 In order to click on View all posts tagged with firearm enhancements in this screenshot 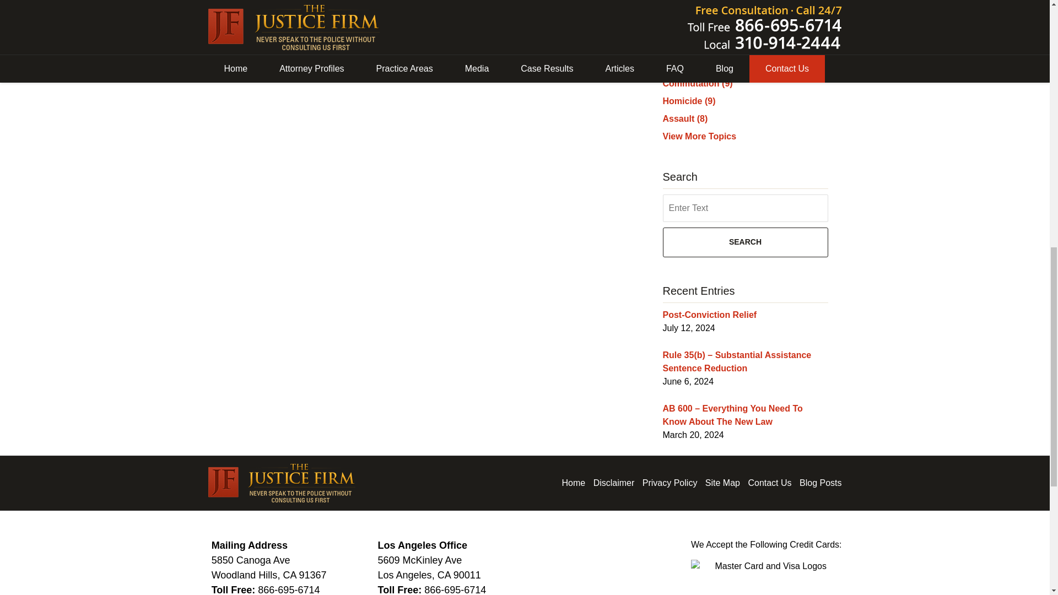, I will do `click(278, 71)`.